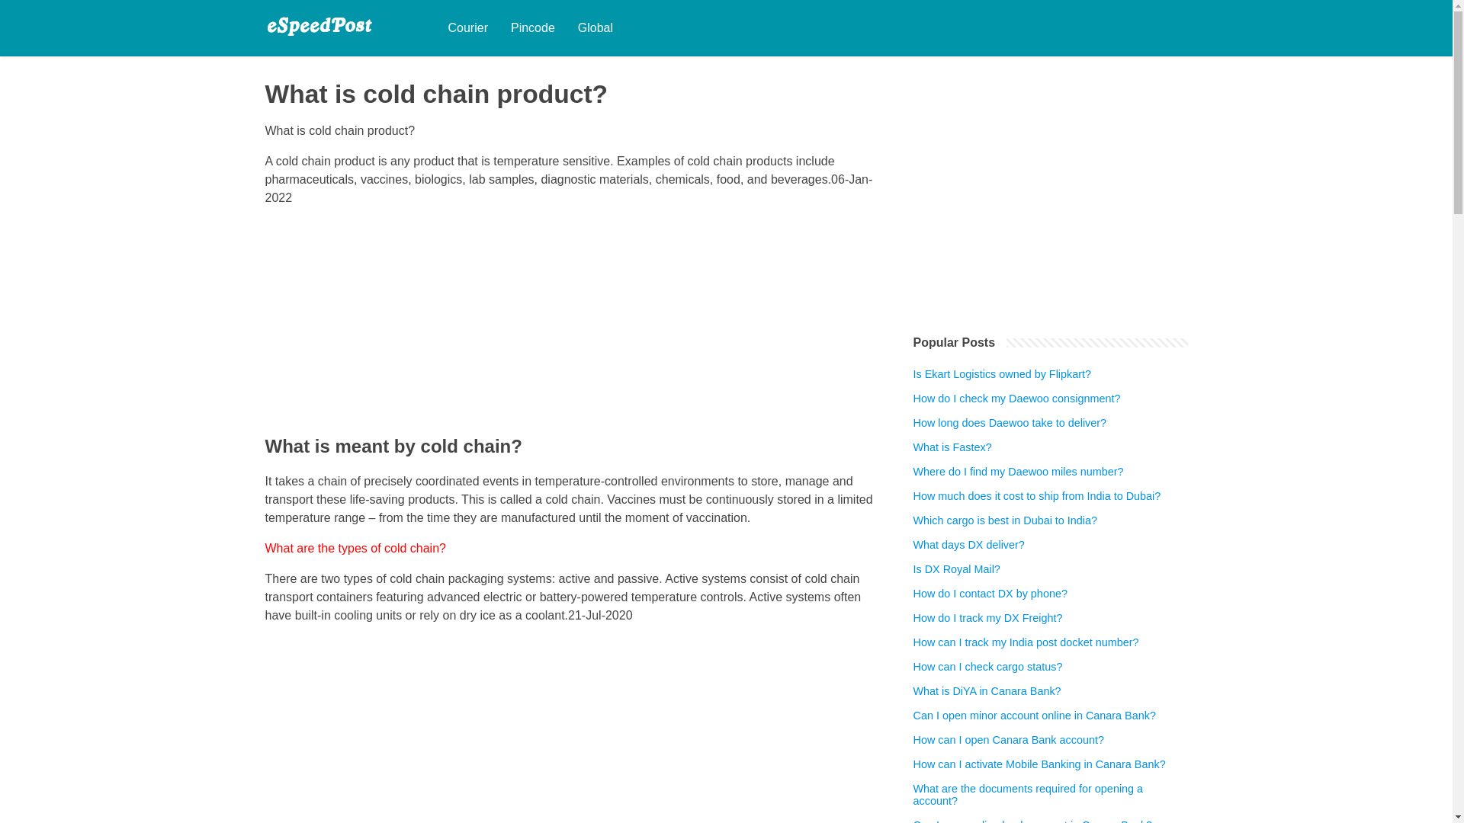  What do you see at coordinates (1051, 186) in the screenshot?
I see `Advertisement` at bounding box center [1051, 186].